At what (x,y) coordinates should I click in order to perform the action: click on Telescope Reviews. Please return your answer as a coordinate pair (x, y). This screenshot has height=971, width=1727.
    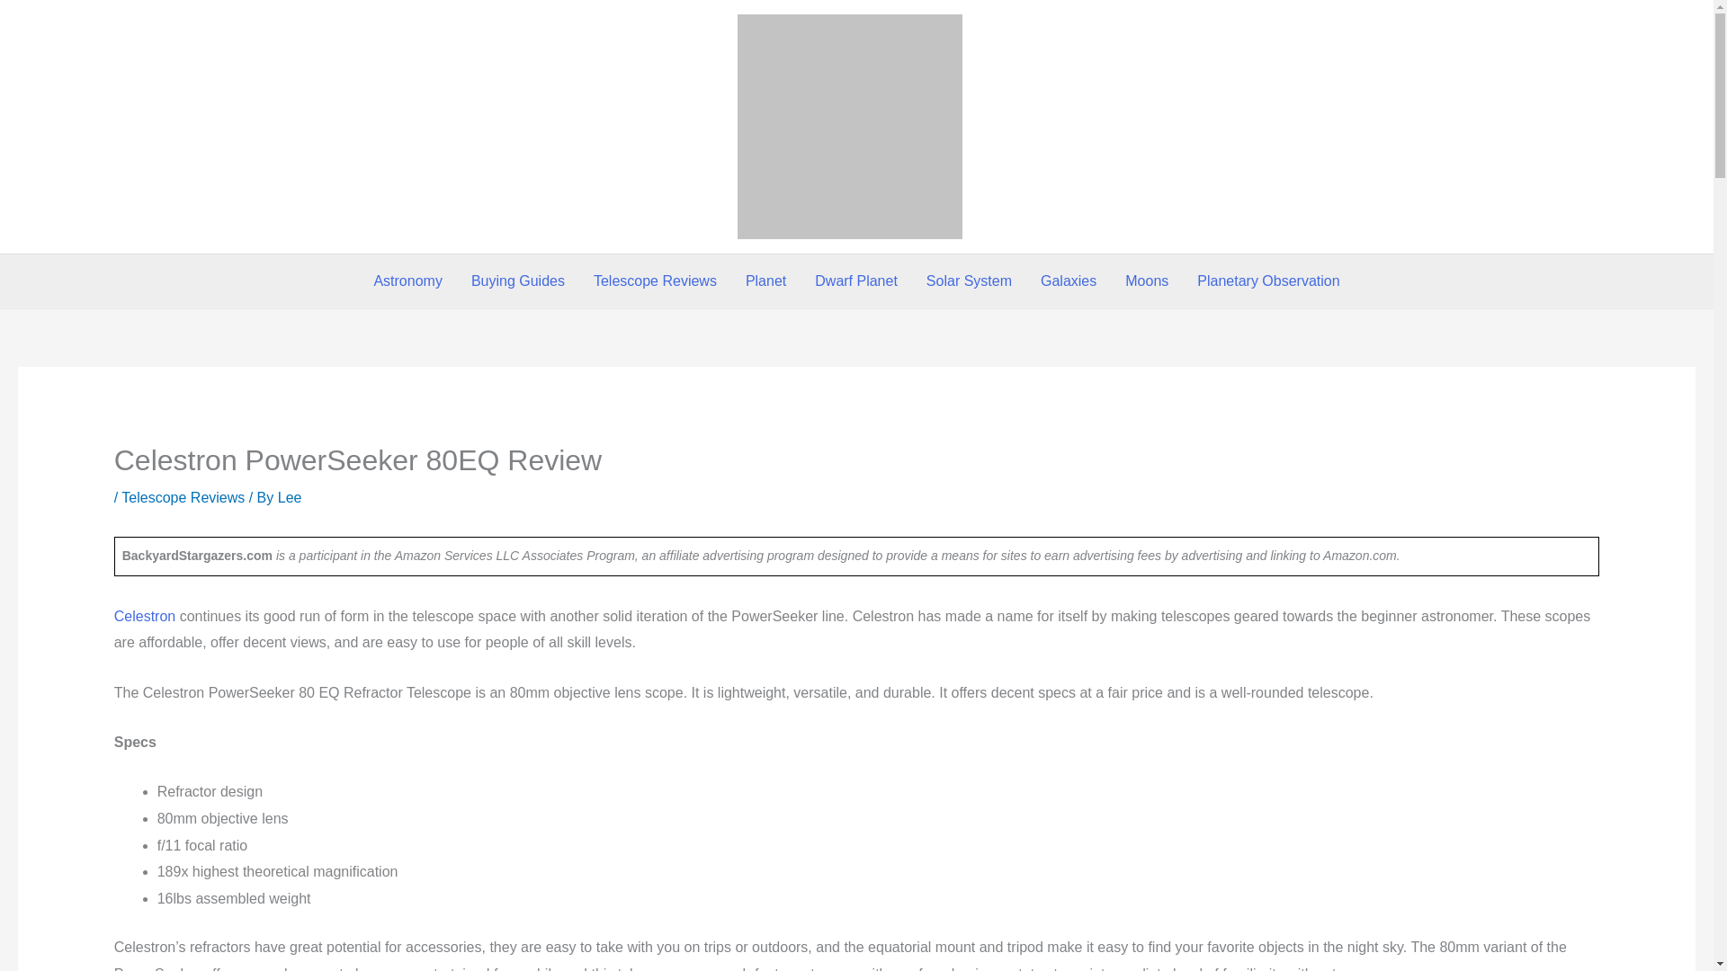
    Looking at the image, I should click on (655, 281).